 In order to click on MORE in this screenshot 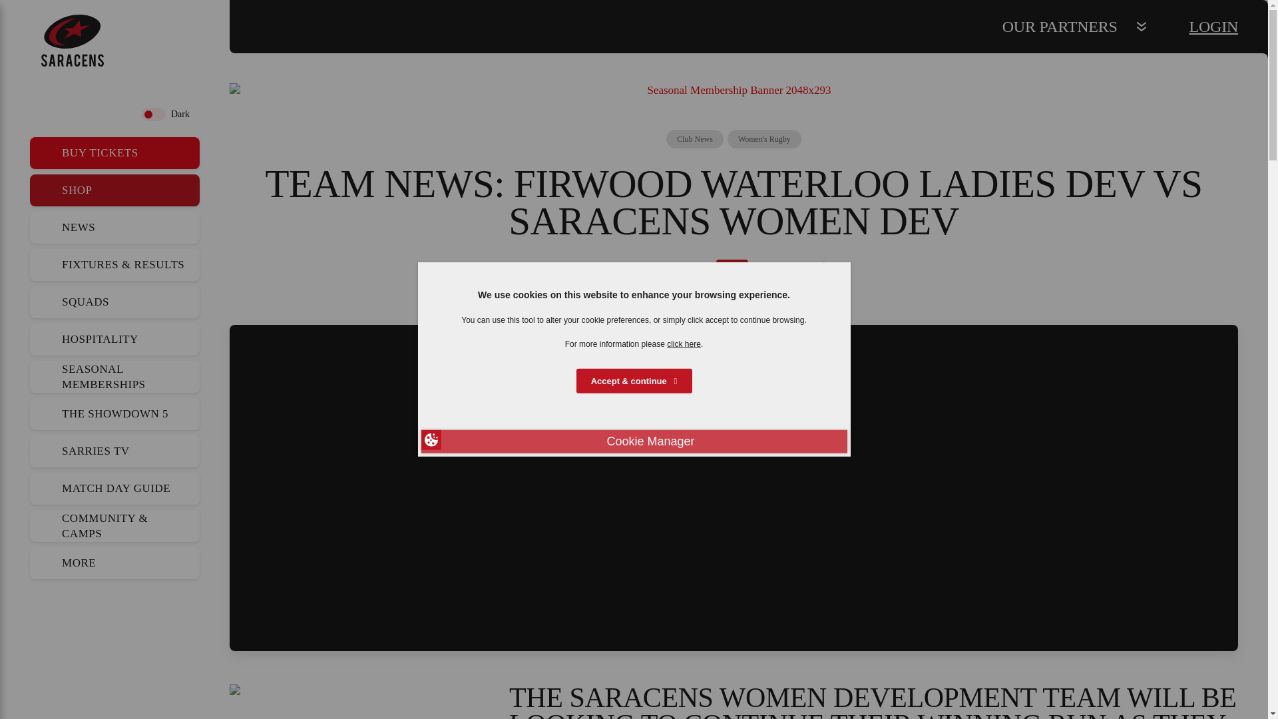, I will do `click(114, 563)`.